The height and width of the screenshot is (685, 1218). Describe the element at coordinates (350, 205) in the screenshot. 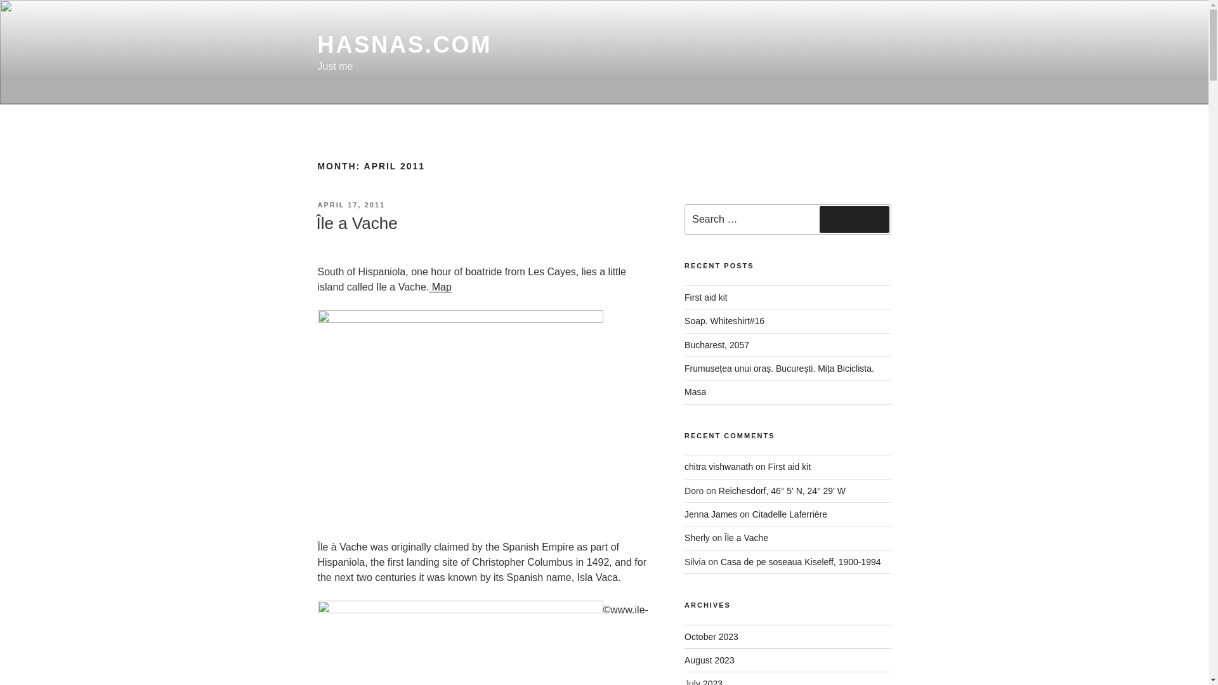

I see `APRIL 17, 2011` at that location.